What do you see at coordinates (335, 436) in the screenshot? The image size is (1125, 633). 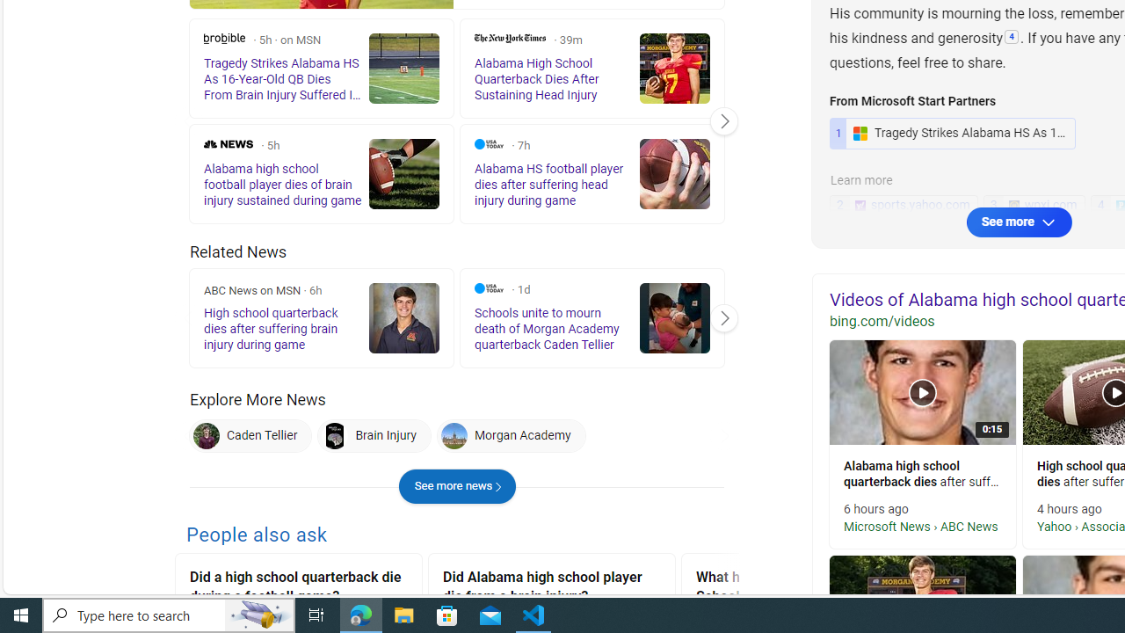 I see `Brain Injury` at bounding box center [335, 436].